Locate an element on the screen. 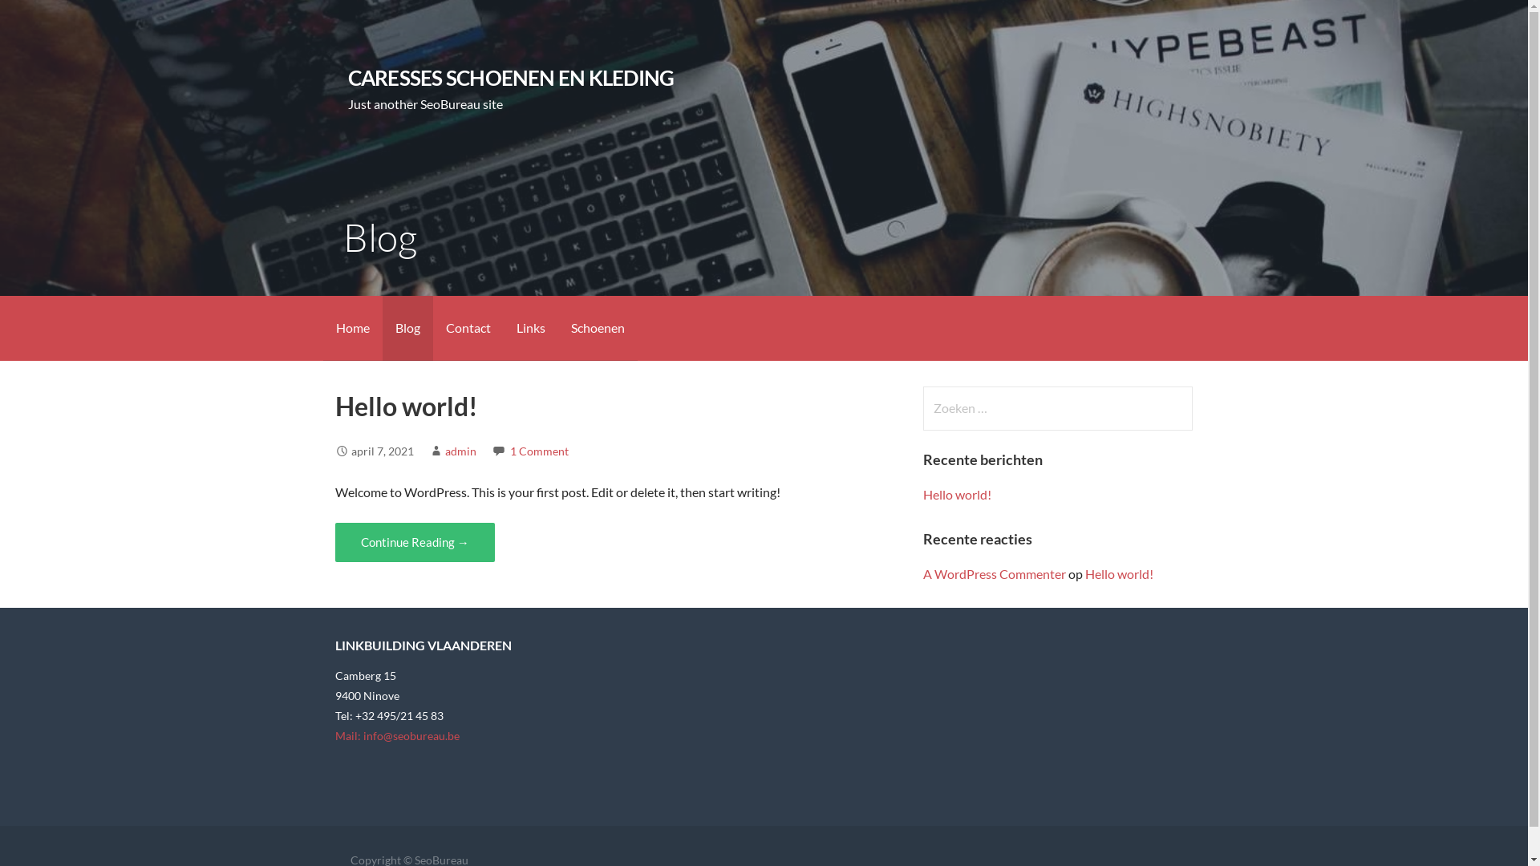 This screenshot has width=1540, height=866. Schoenen is located at coordinates (598, 329).